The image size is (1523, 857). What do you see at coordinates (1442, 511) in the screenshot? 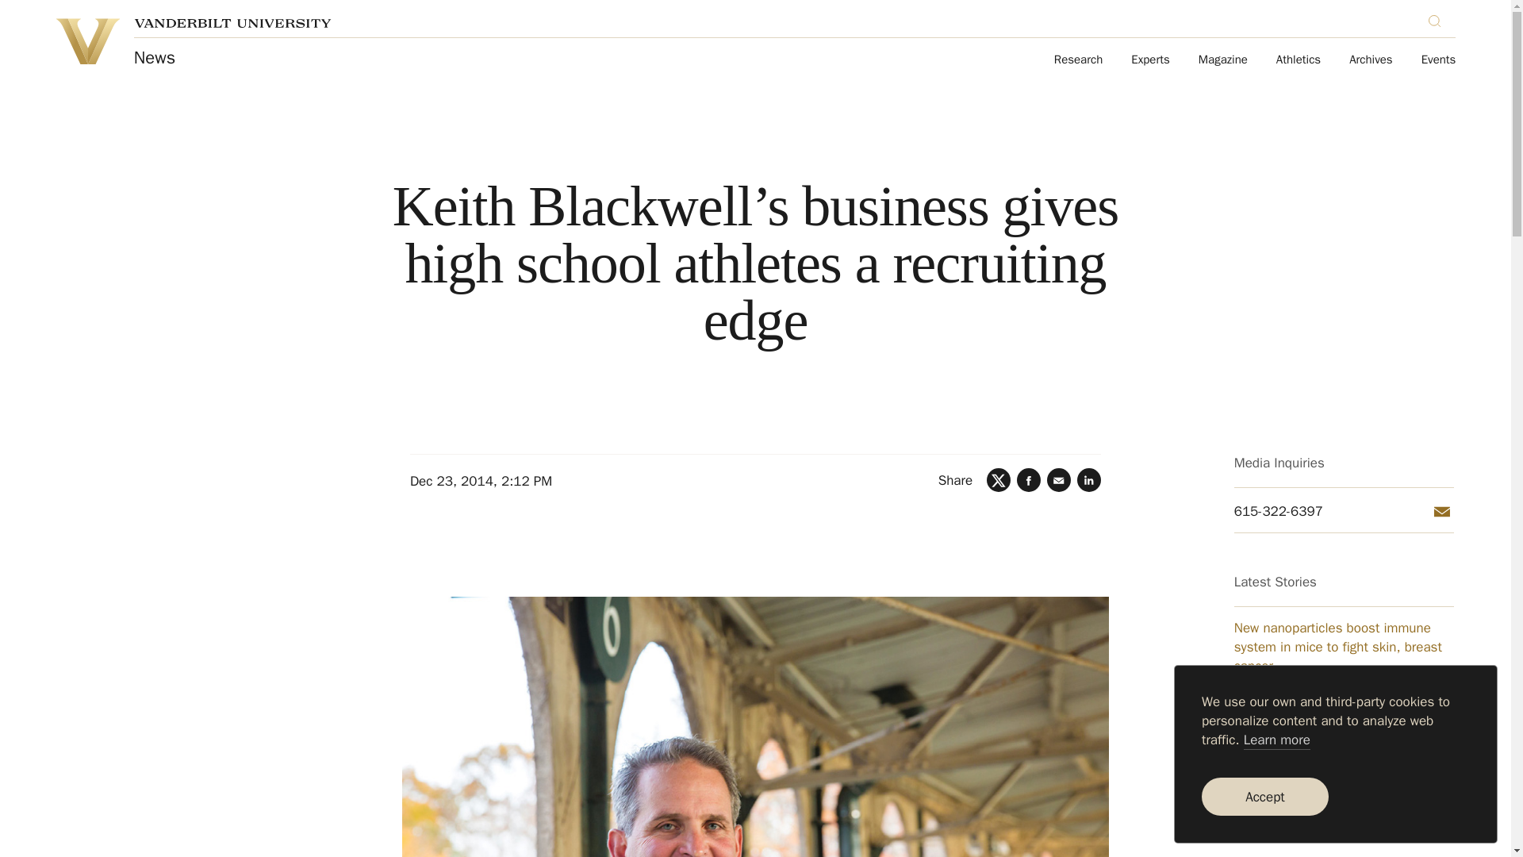
I see `Email` at bounding box center [1442, 511].